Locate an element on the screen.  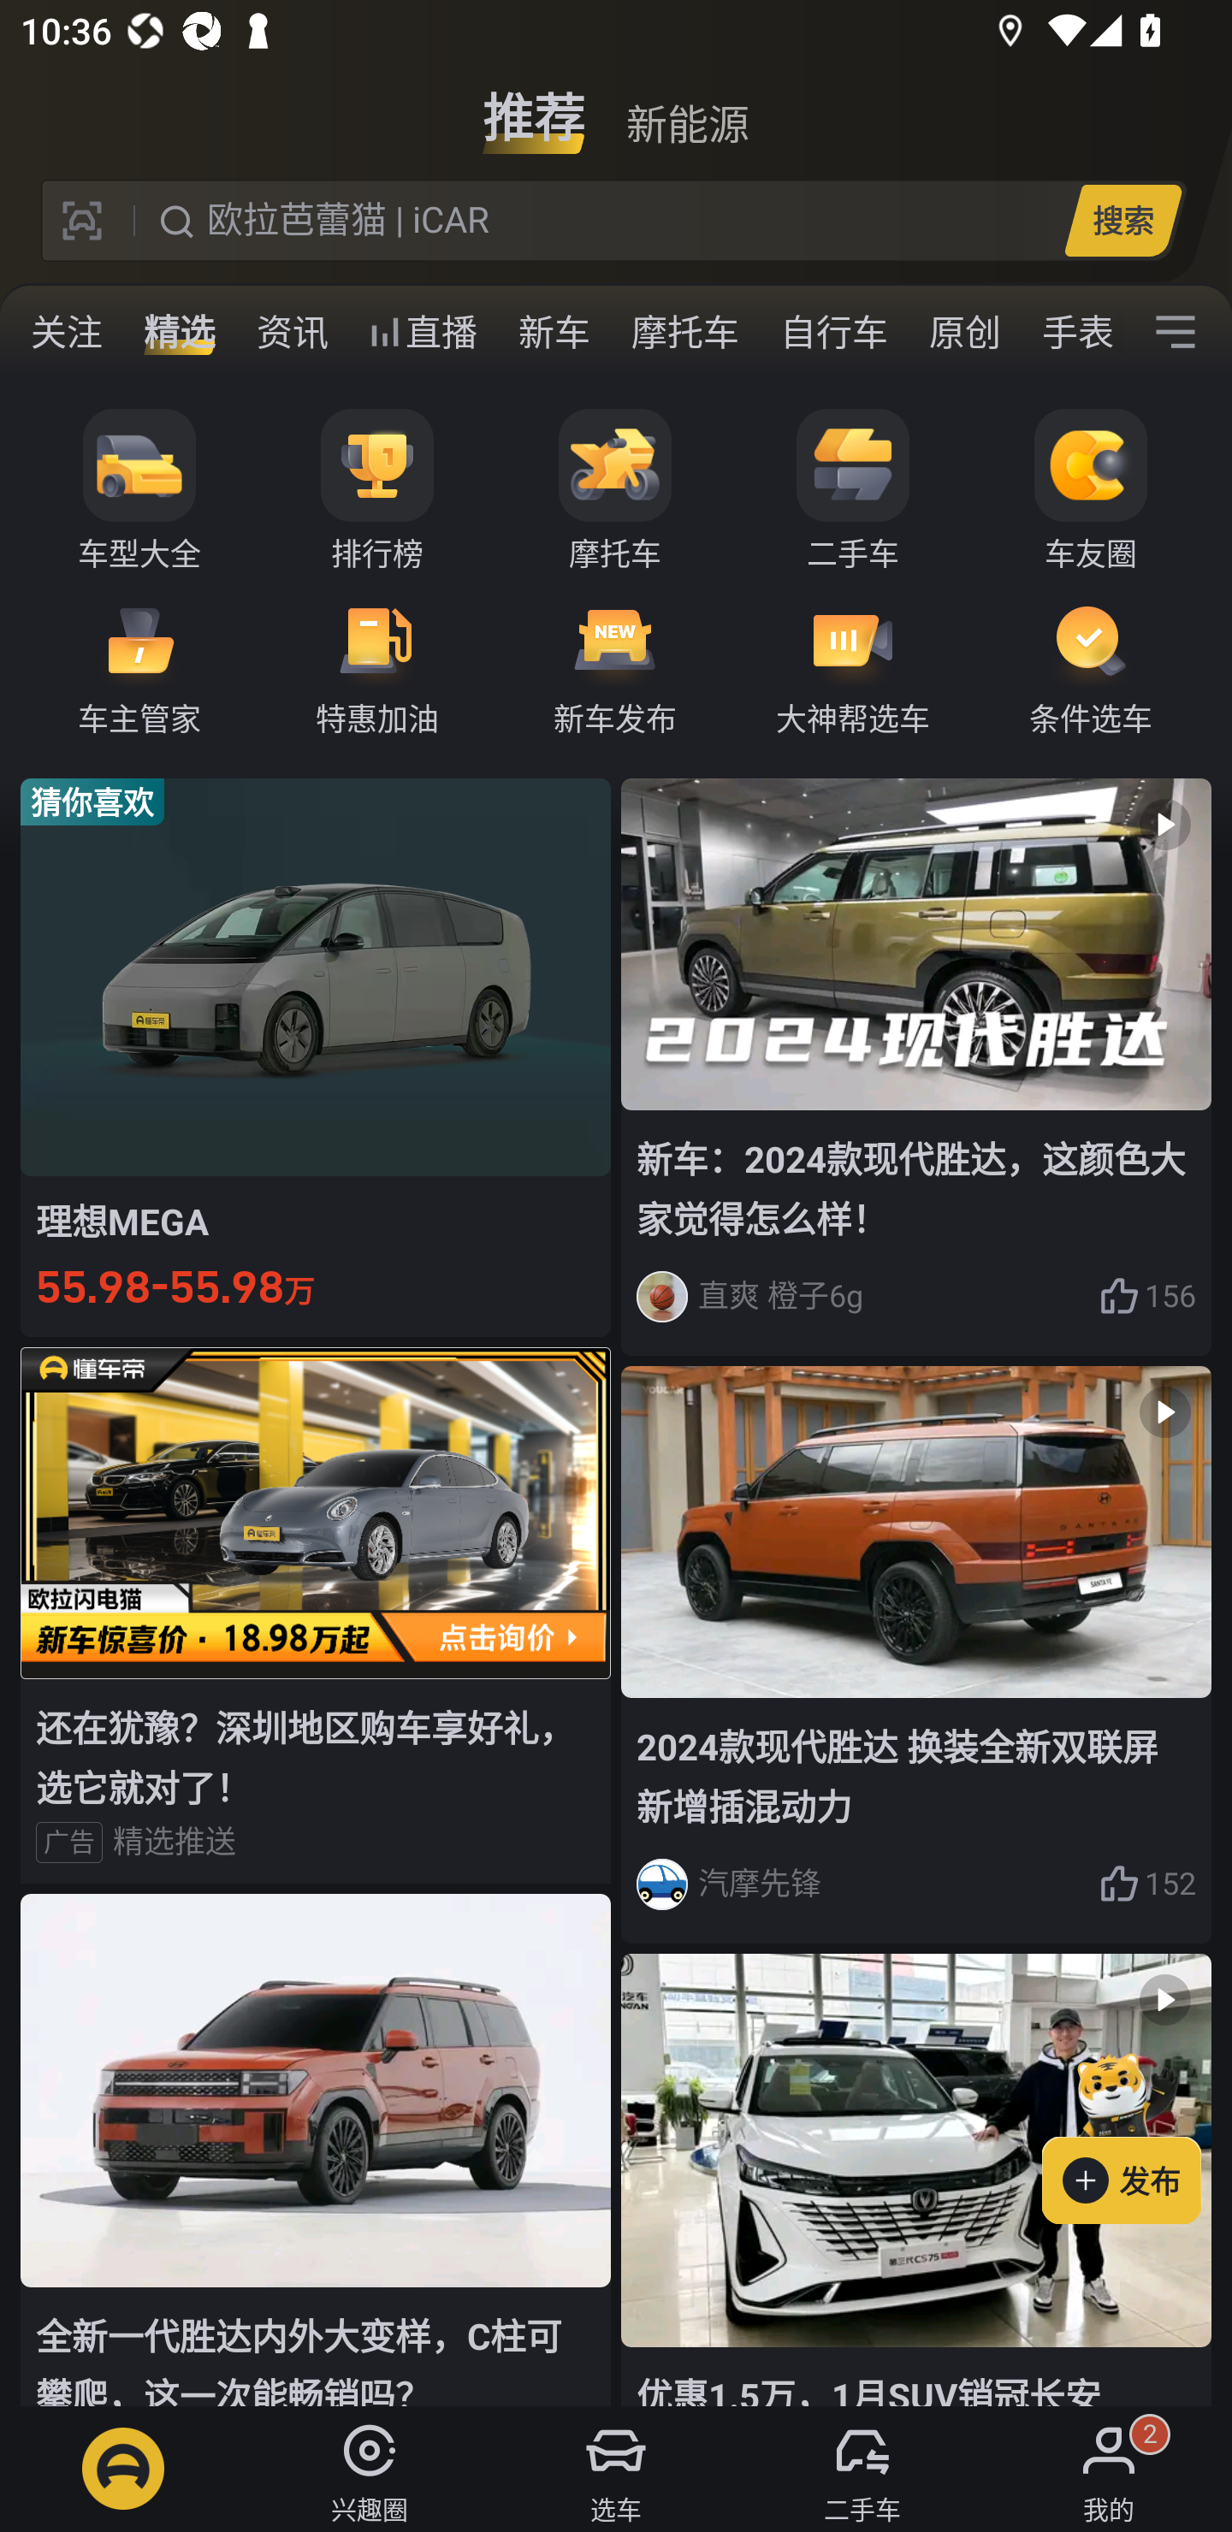
152 is located at coordinates (1147, 1884).